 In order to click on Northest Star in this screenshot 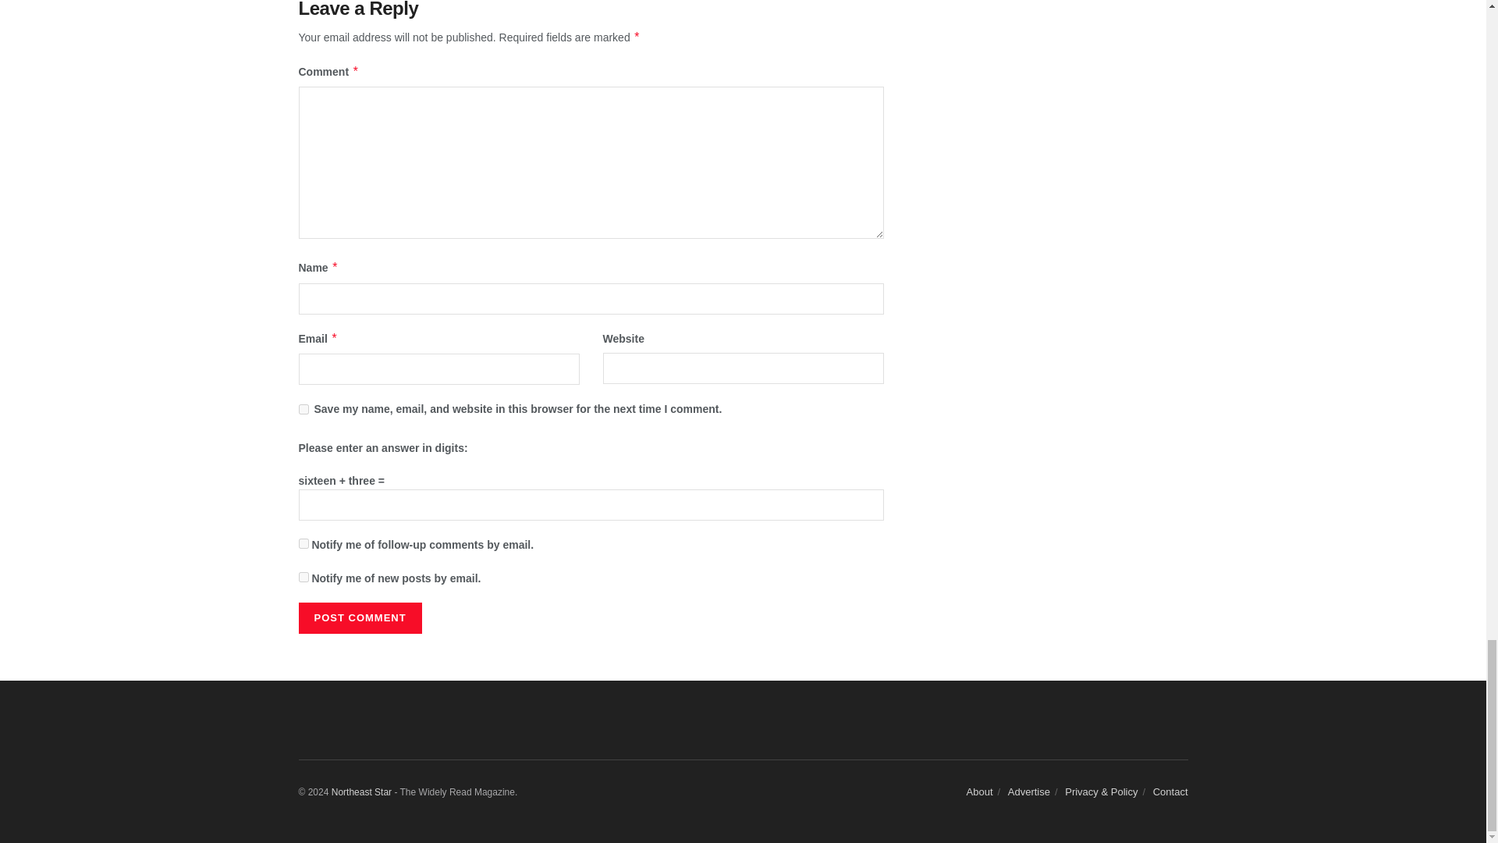, I will do `click(360, 791)`.